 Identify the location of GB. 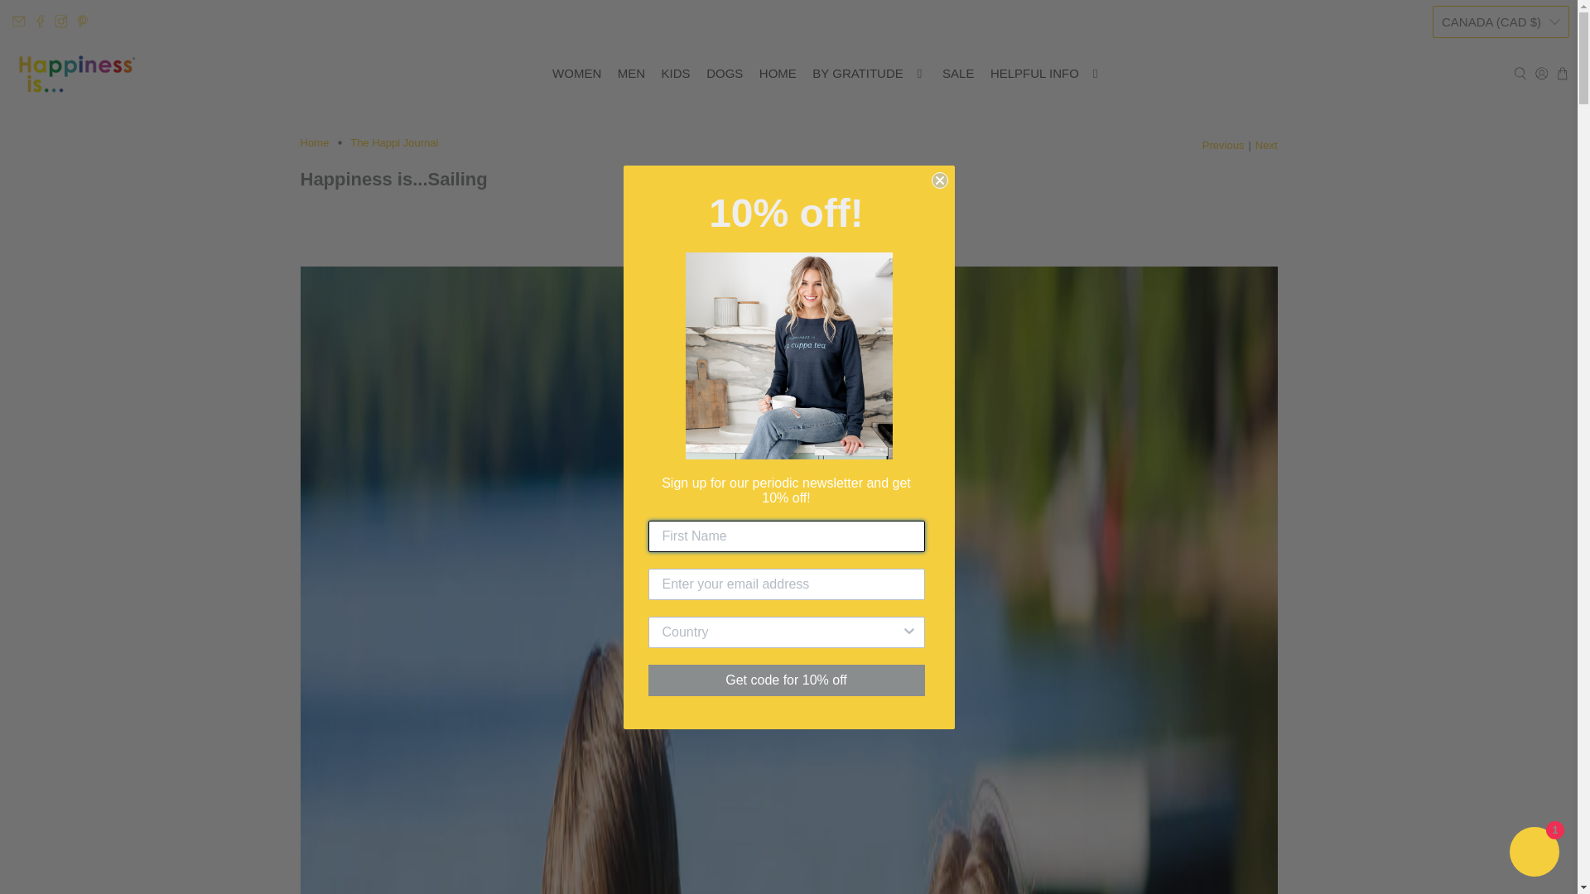
(1501, 262).